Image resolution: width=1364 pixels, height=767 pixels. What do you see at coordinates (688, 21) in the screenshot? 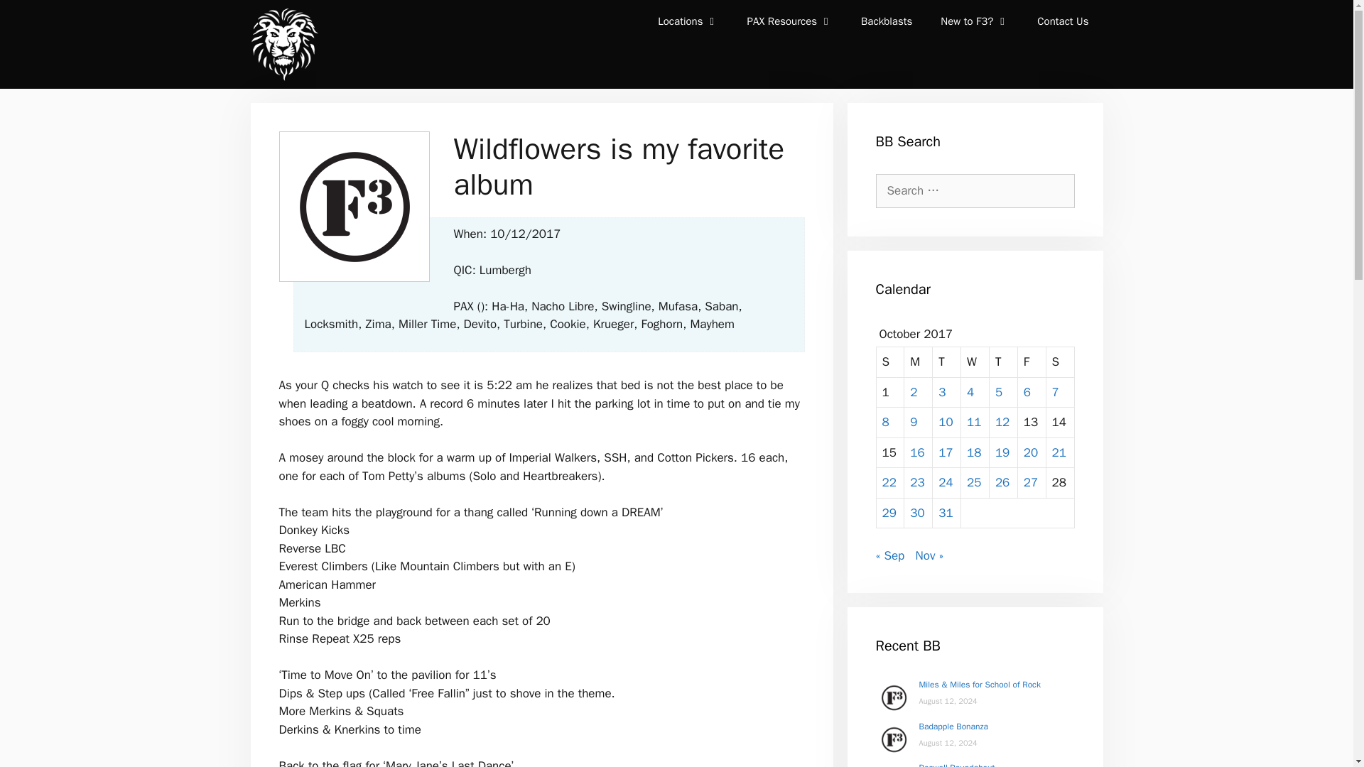
I see `Locations` at bounding box center [688, 21].